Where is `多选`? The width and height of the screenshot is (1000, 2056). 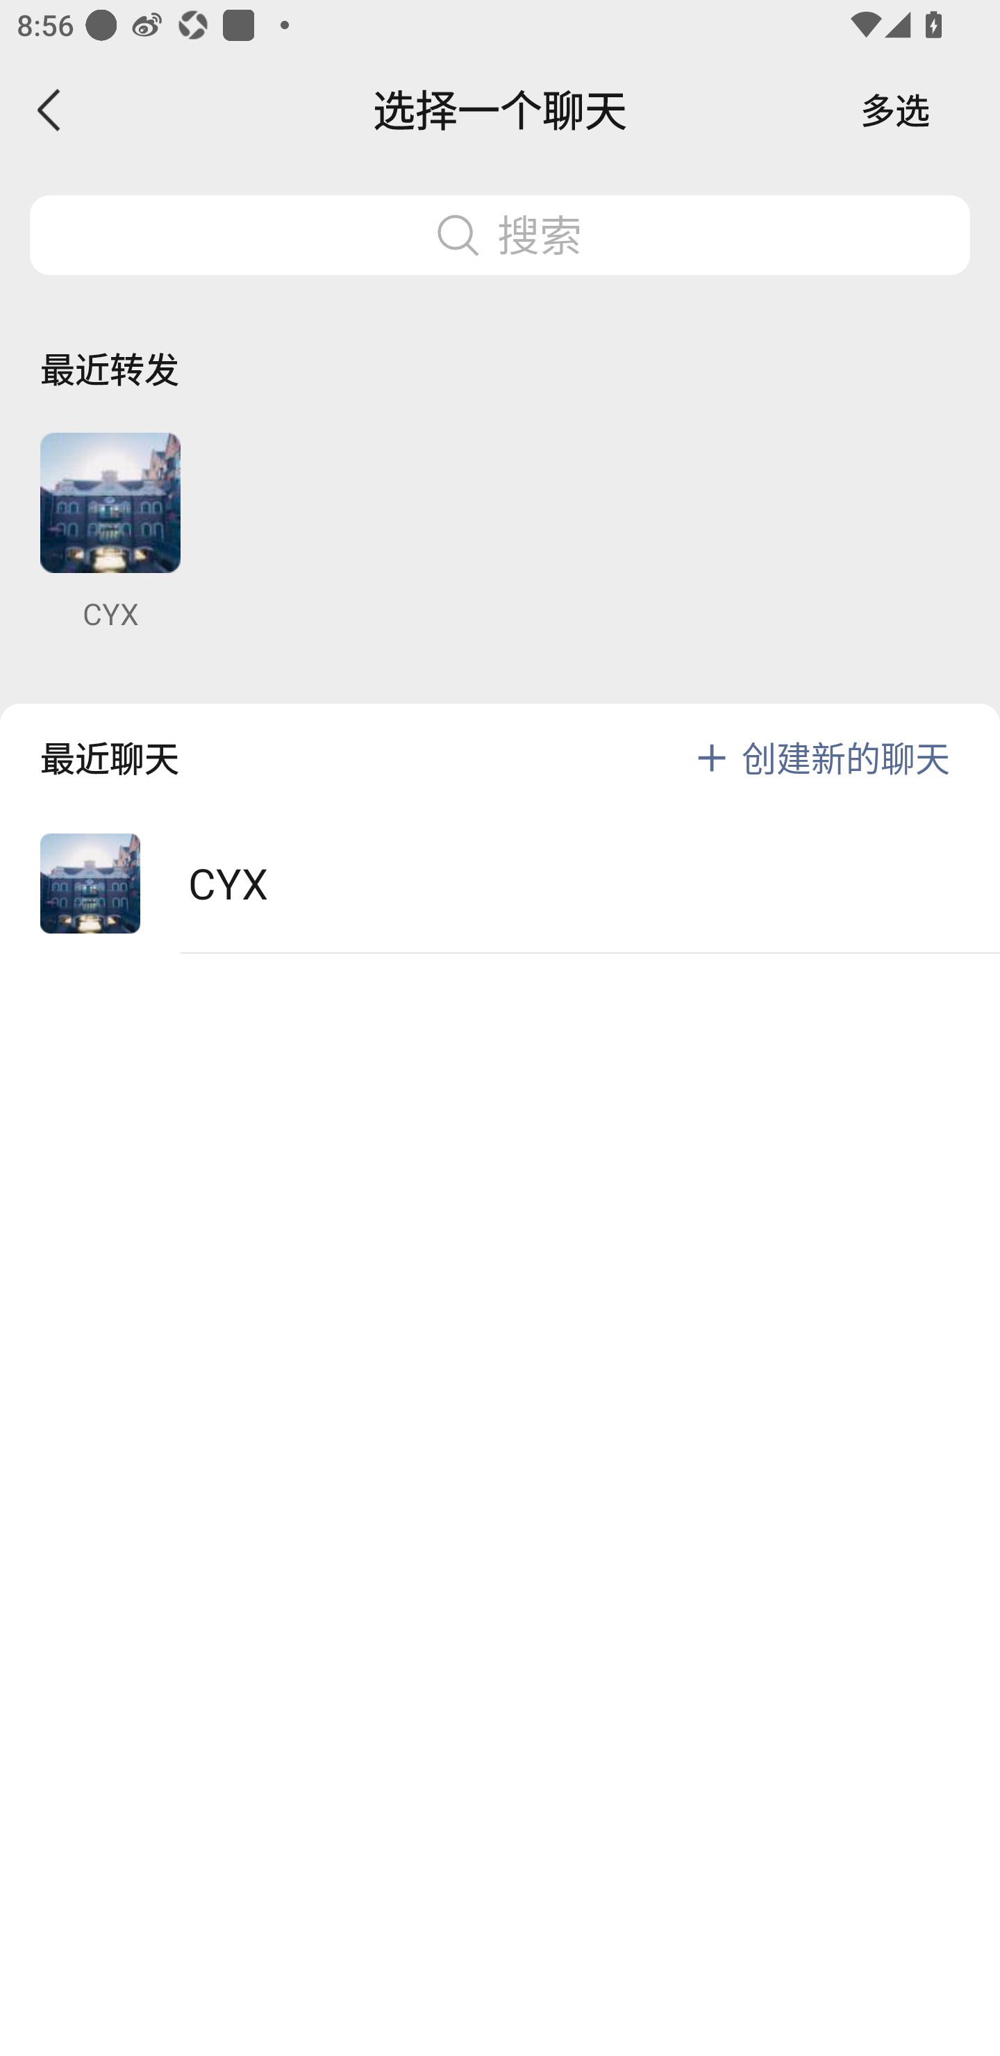 多选 is located at coordinates (895, 110).